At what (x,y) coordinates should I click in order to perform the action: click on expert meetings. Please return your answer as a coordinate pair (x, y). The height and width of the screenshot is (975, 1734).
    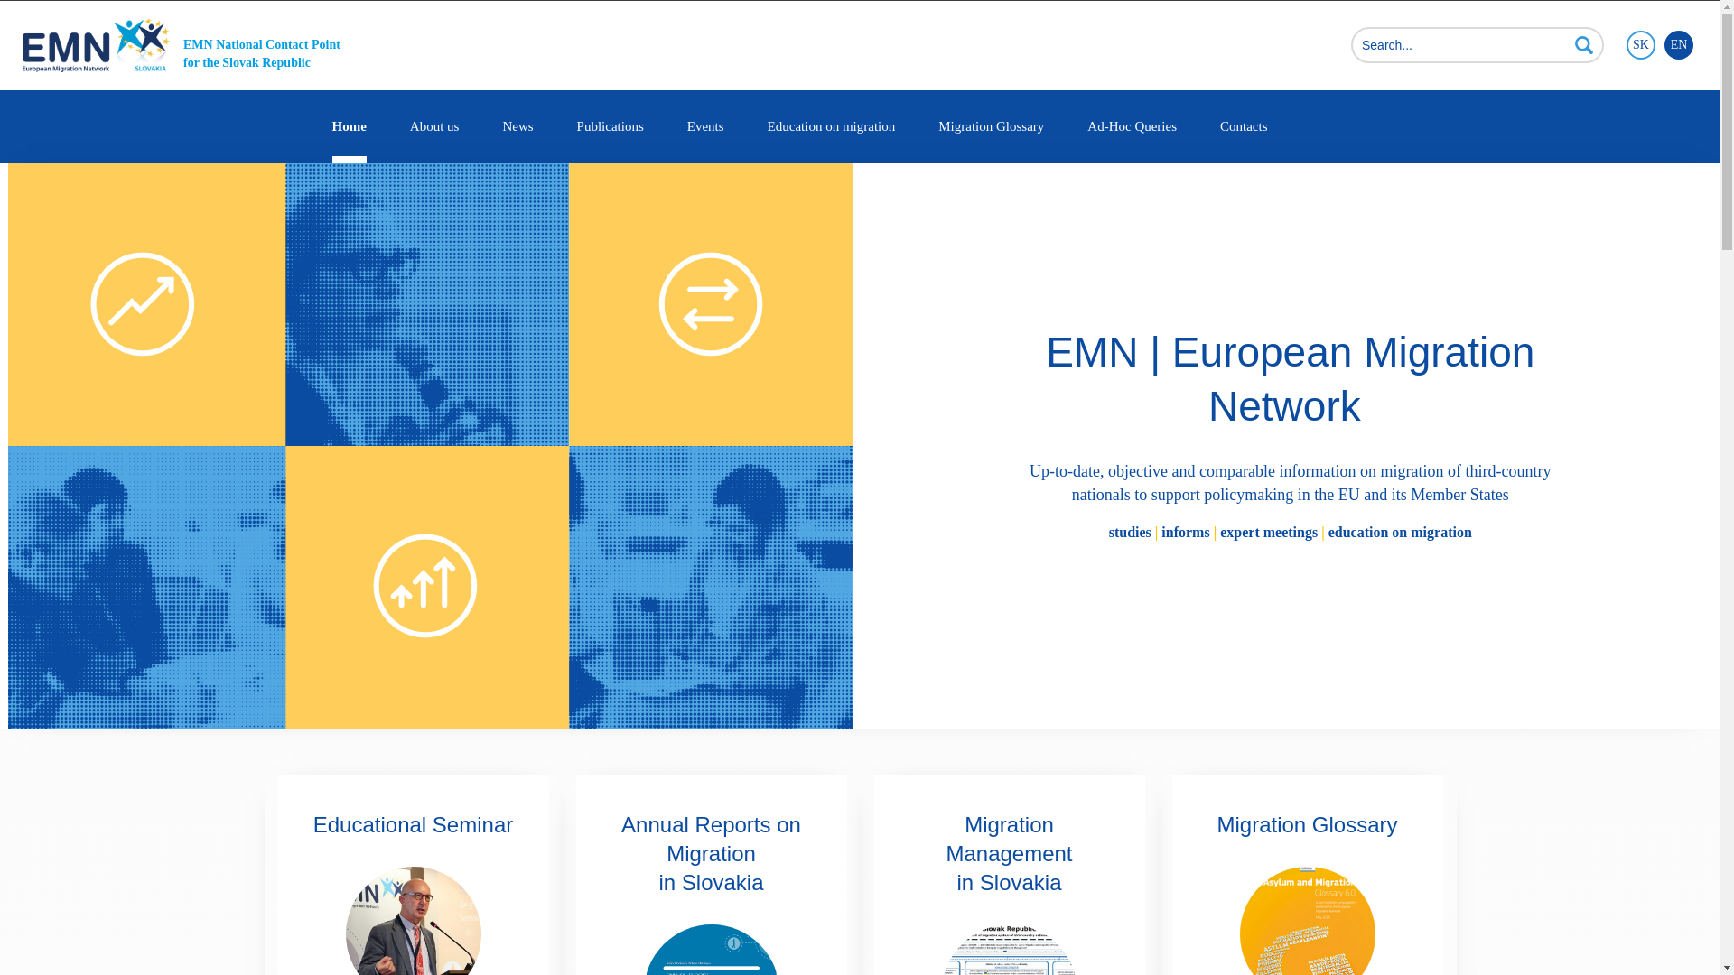
    Looking at the image, I should click on (1269, 533).